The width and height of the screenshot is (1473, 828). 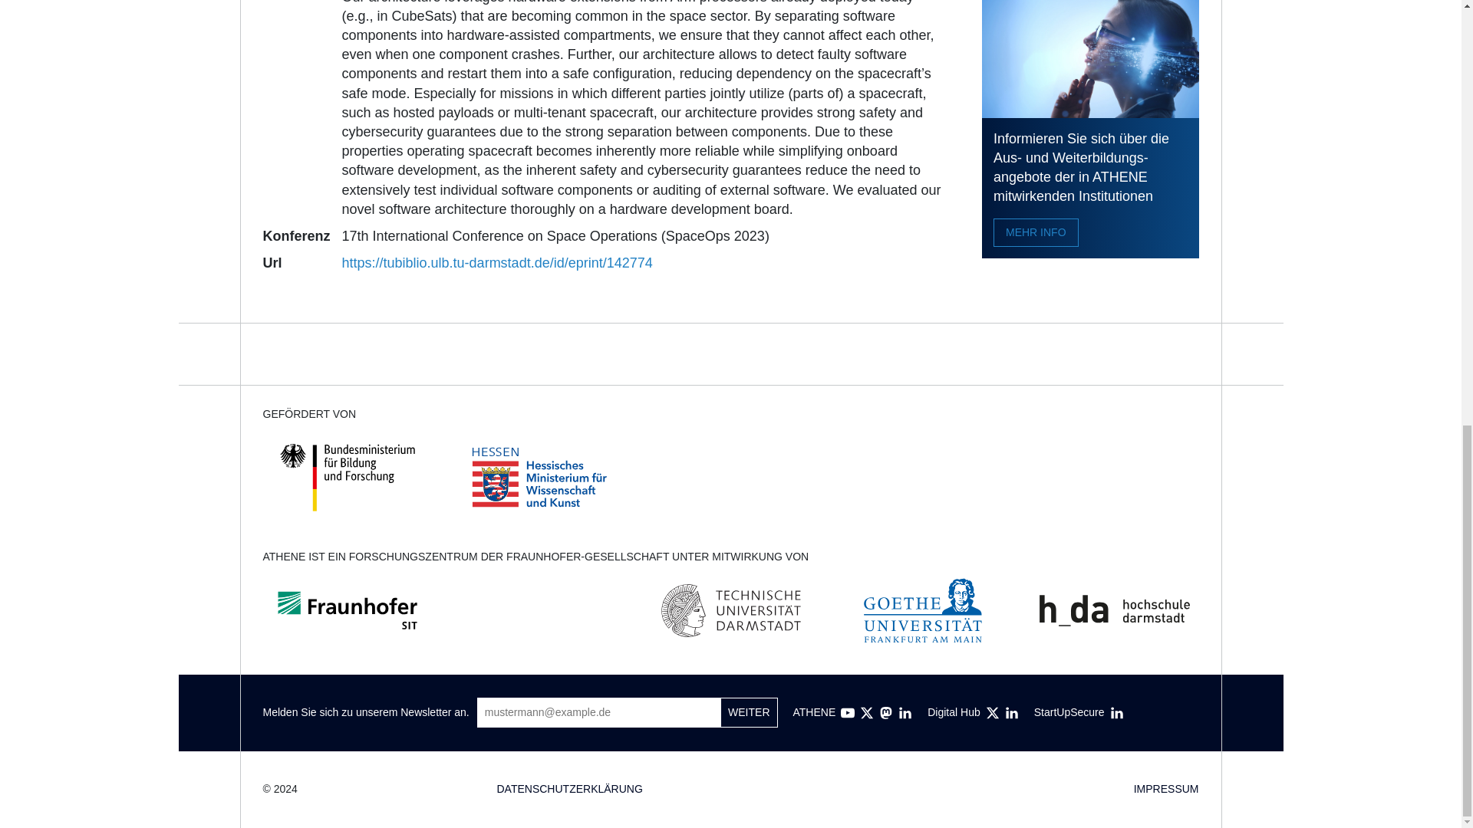 What do you see at coordinates (993, 713) in the screenshot?
I see `Twitter` at bounding box center [993, 713].